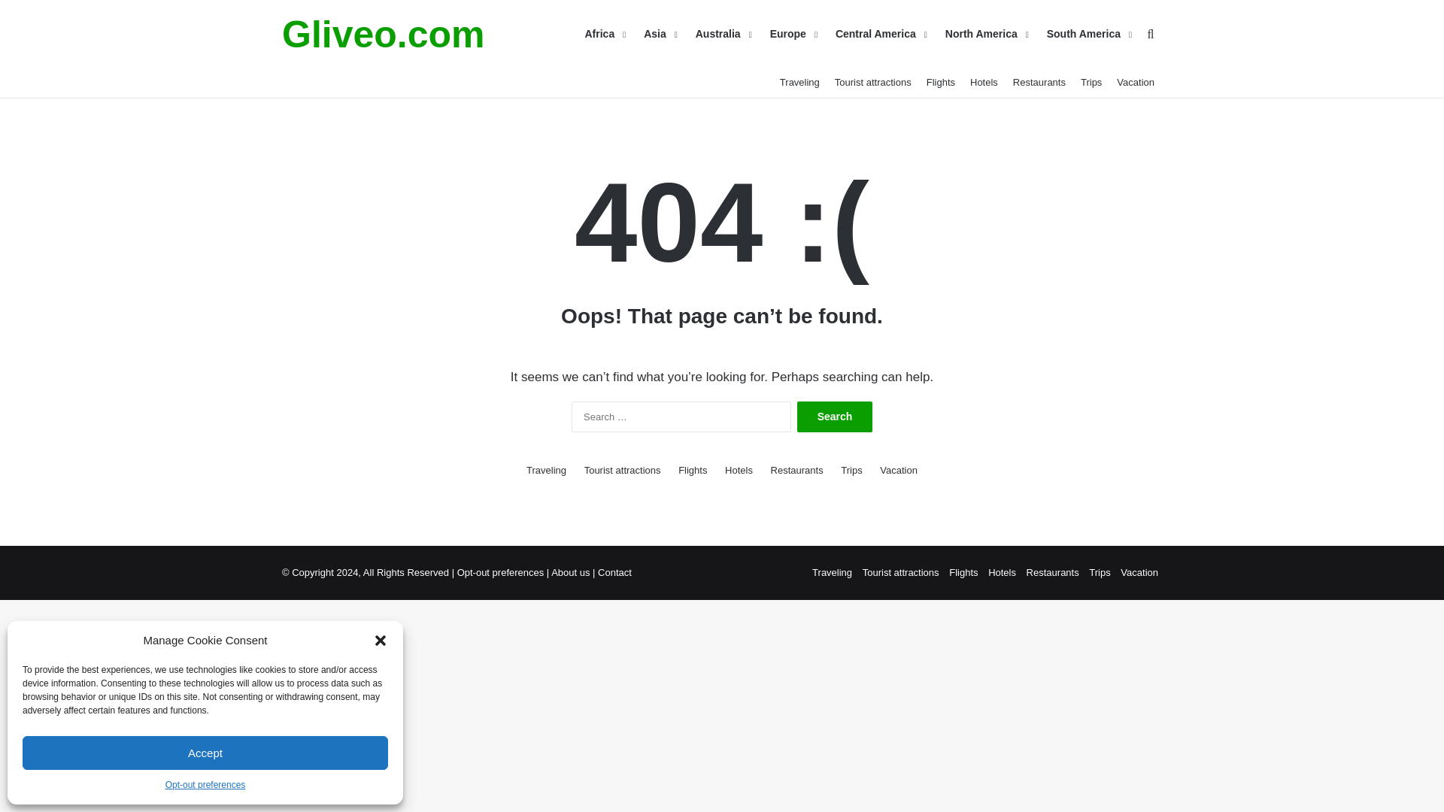 The width and height of the screenshot is (1444, 812). Describe the element at coordinates (834, 417) in the screenshot. I see `Search` at that location.